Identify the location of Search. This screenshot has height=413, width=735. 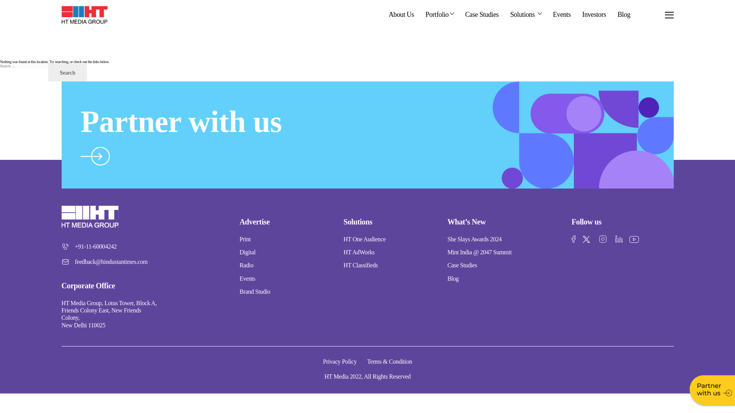
(67, 73).